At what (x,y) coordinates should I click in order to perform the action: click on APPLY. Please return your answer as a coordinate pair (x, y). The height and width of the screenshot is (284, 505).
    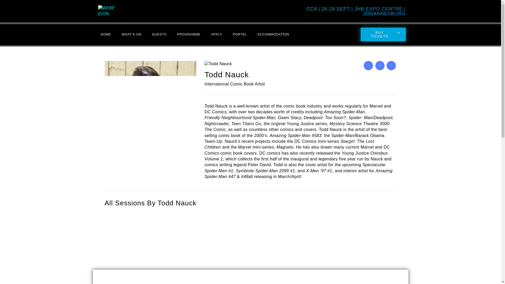
    Looking at the image, I should click on (216, 34).